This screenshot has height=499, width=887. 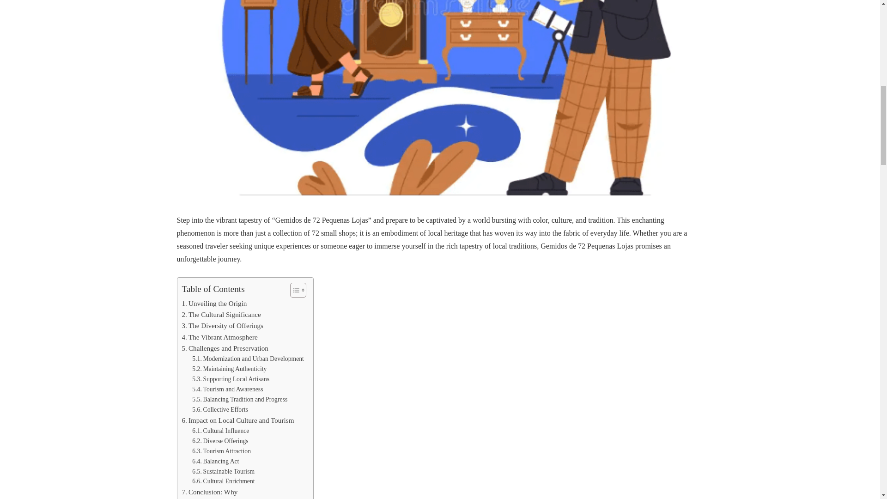 What do you see at coordinates (227, 389) in the screenshot?
I see `Tourism and Awareness` at bounding box center [227, 389].